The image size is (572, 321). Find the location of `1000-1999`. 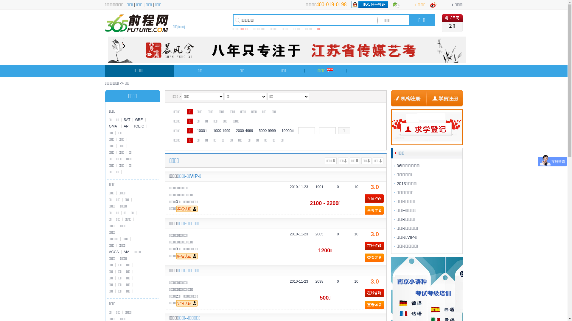

1000-1999 is located at coordinates (222, 131).